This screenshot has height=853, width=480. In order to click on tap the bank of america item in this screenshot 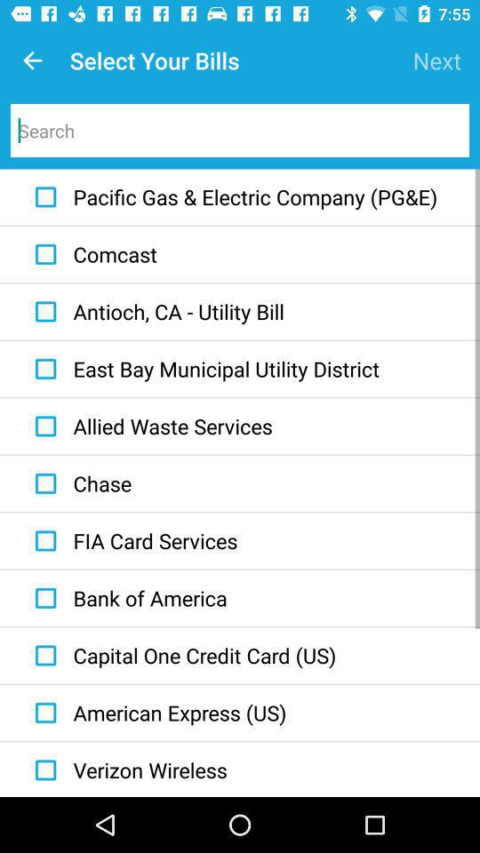, I will do `click(126, 598)`.